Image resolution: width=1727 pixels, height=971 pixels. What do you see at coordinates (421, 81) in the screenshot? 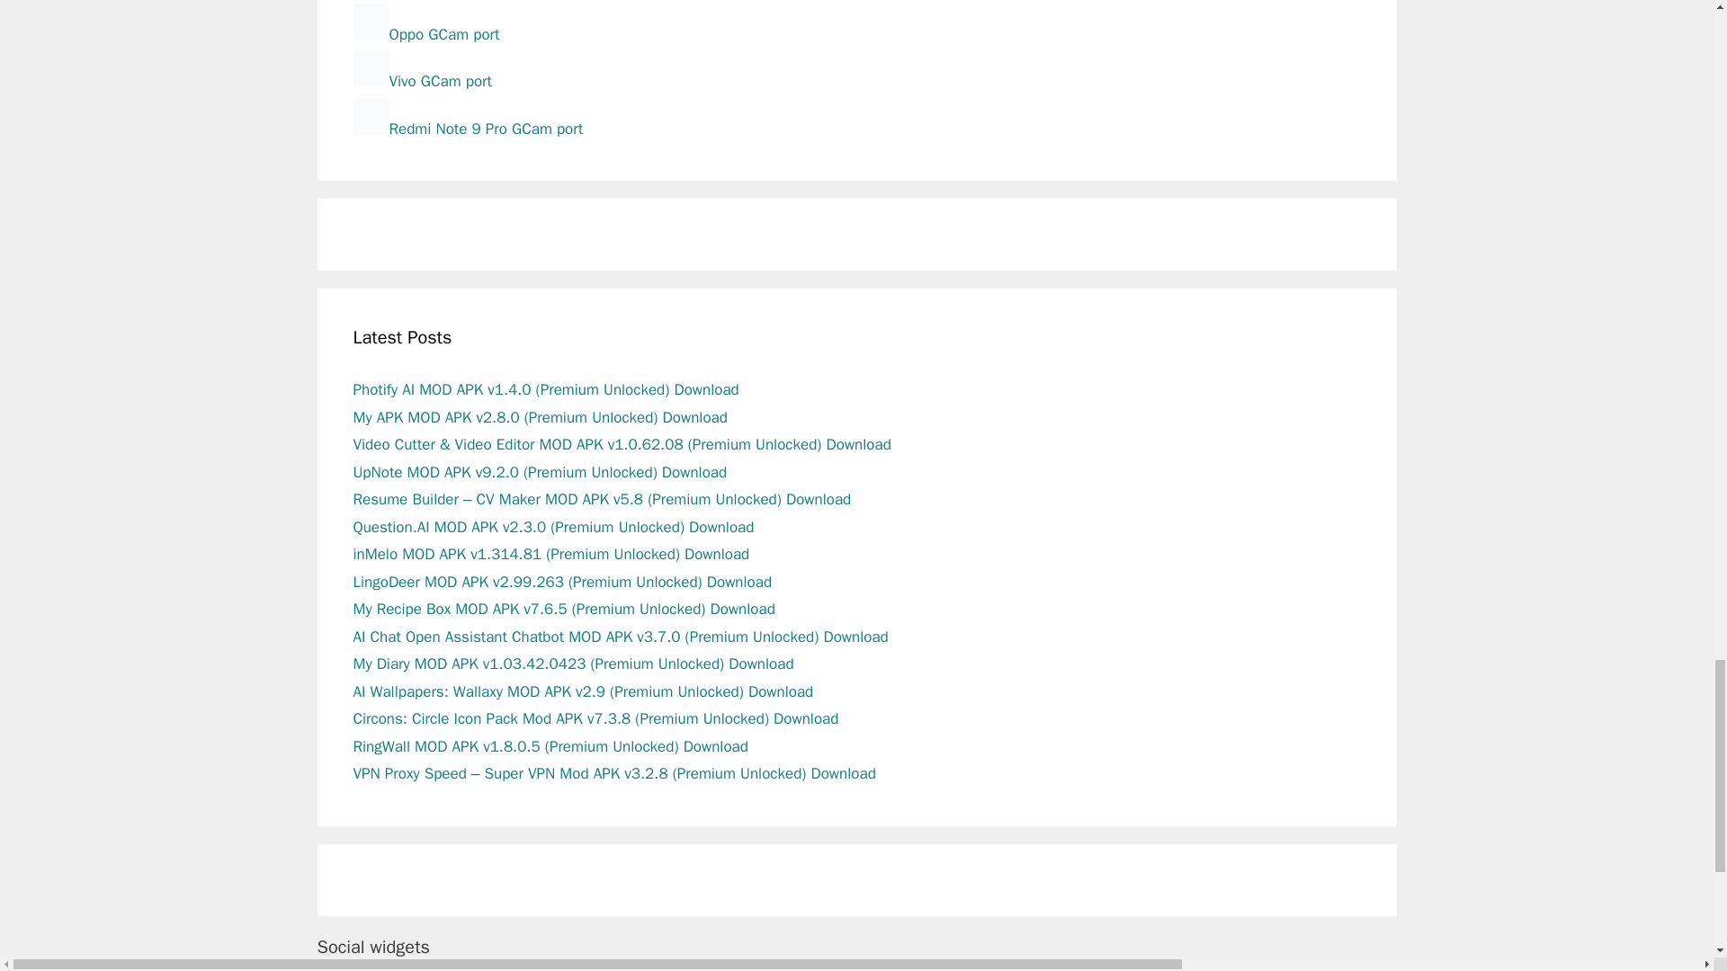
I see `Vivo GCam port` at bounding box center [421, 81].